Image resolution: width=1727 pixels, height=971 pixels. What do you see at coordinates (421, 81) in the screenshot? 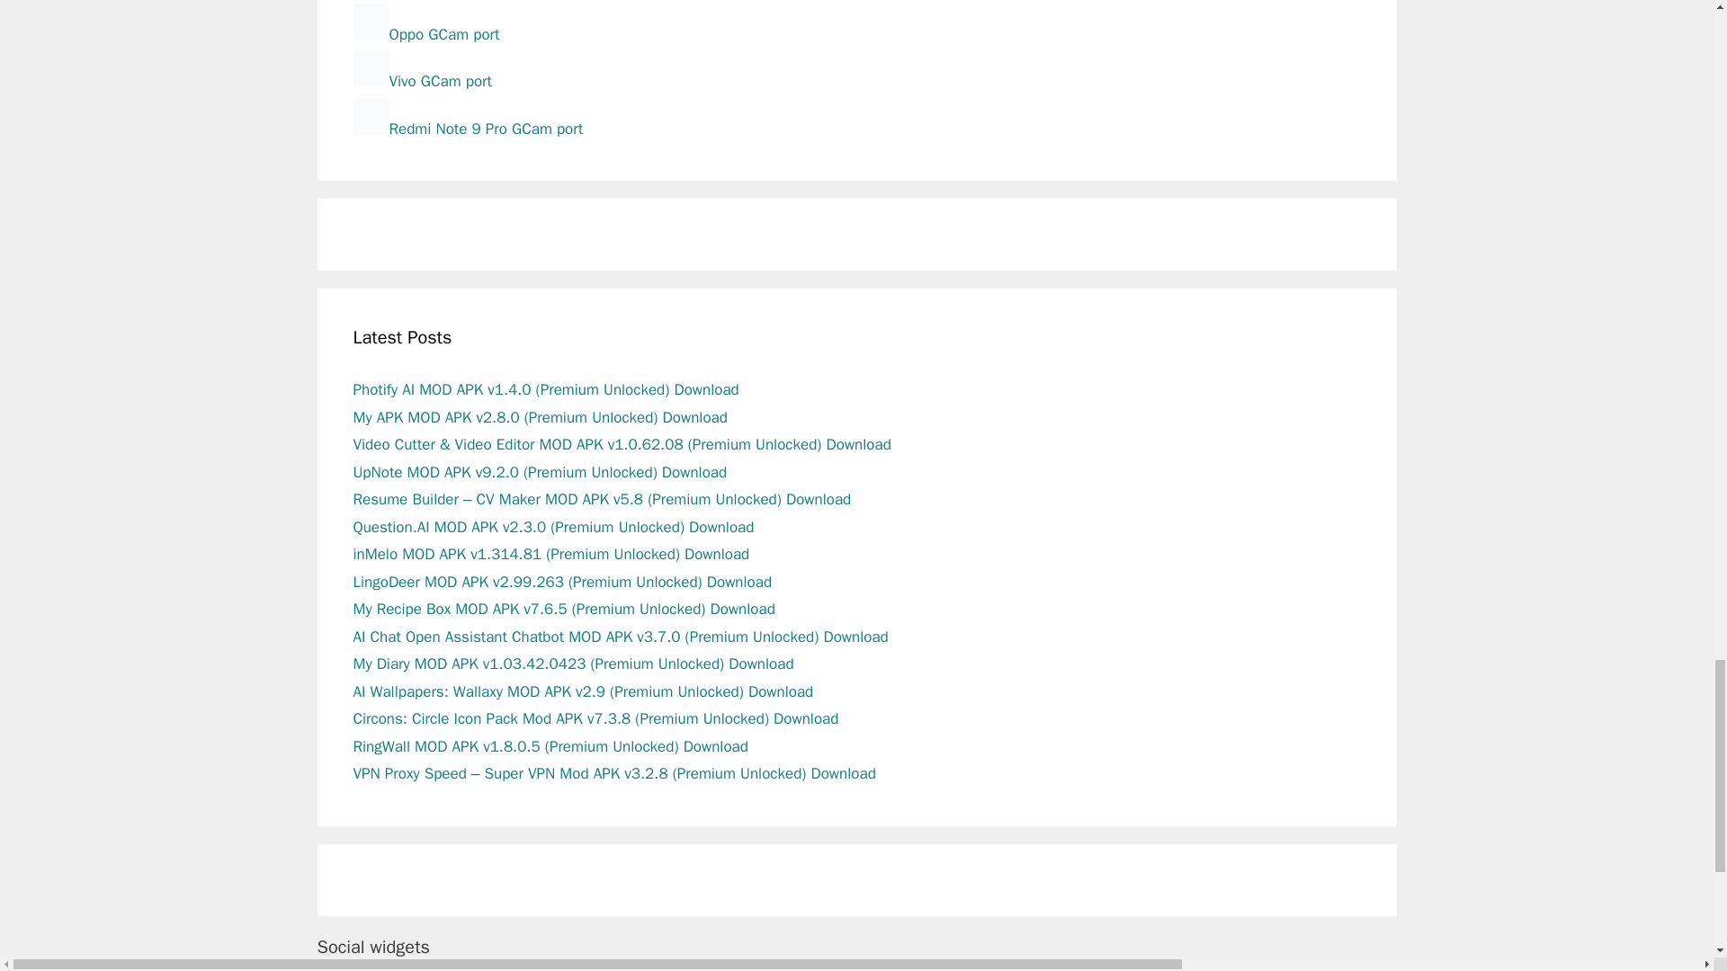
I see `Vivo GCam port` at bounding box center [421, 81].